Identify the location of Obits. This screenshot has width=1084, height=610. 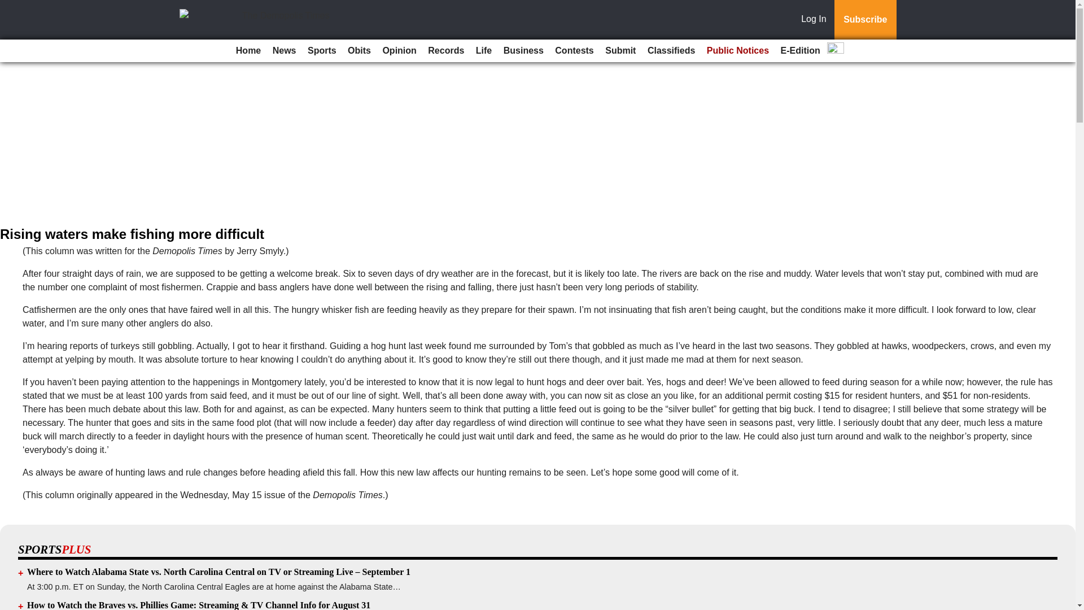
(359, 51).